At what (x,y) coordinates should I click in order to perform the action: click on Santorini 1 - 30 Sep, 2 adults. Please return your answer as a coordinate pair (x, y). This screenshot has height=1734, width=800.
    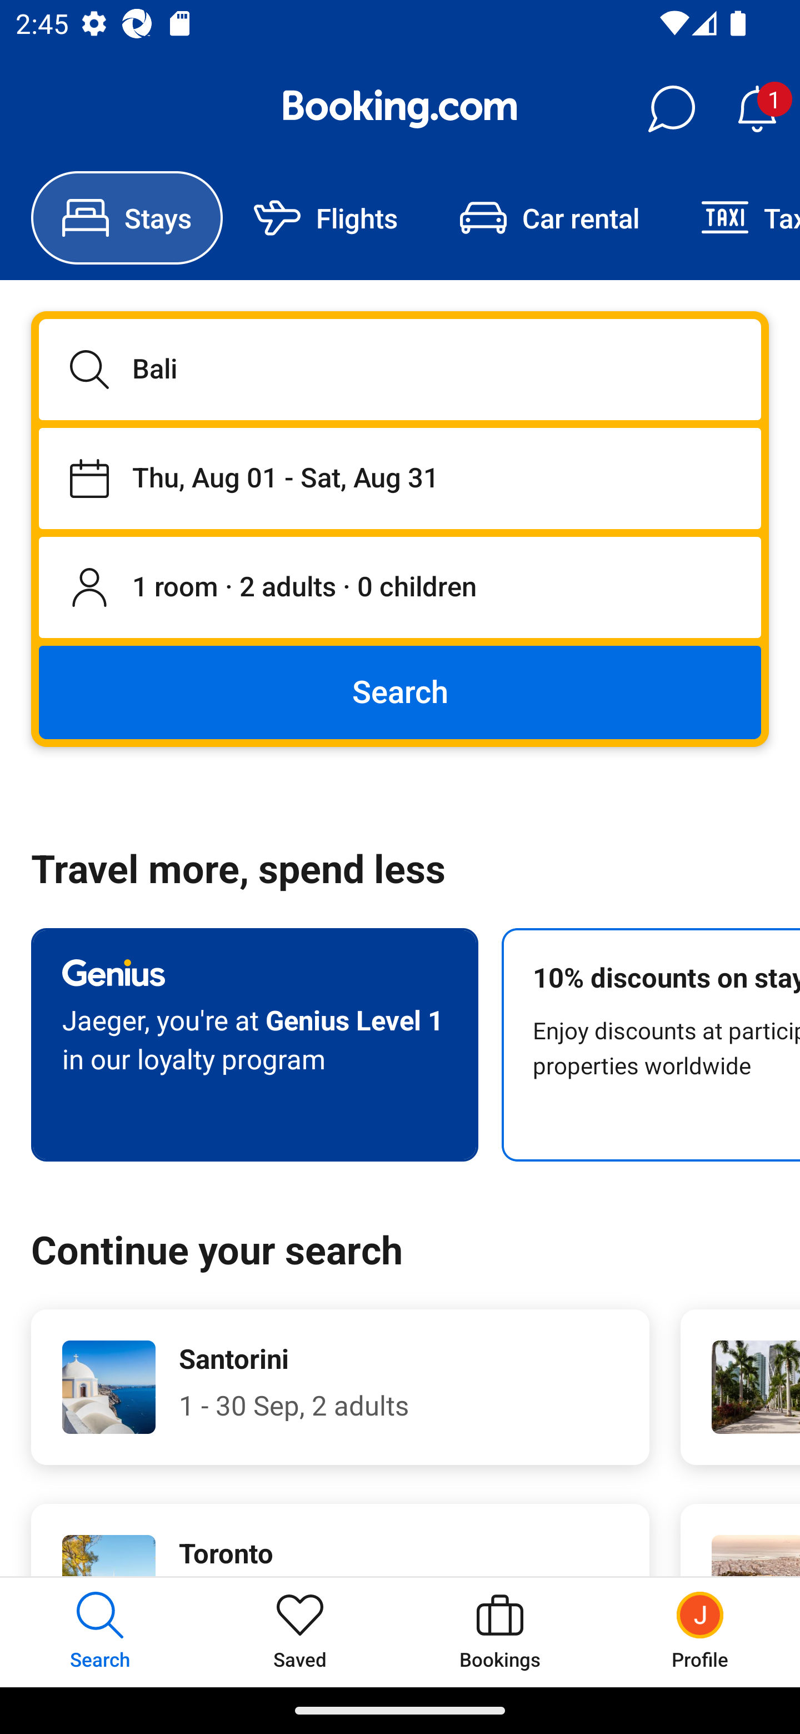
    Looking at the image, I should click on (340, 1387).